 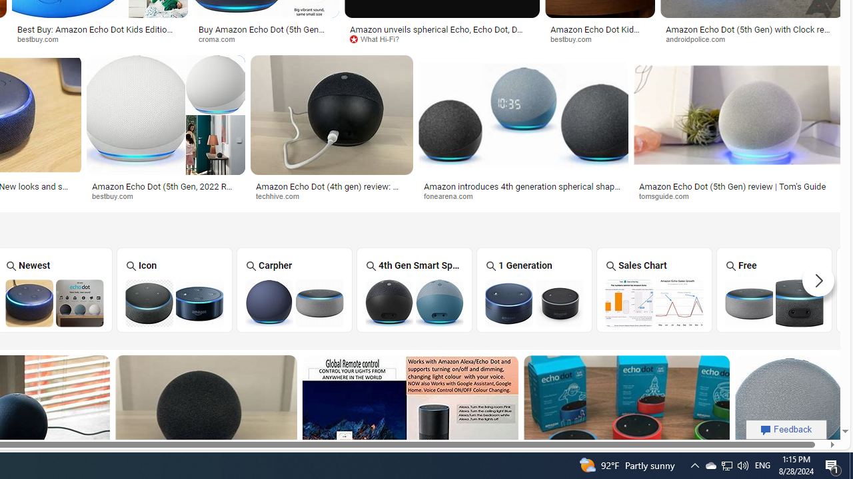 I want to click on tomsguide.com, so click(x=668, y=196).